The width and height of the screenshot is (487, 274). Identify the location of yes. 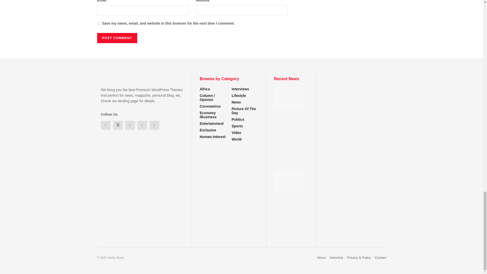
(98, 23).